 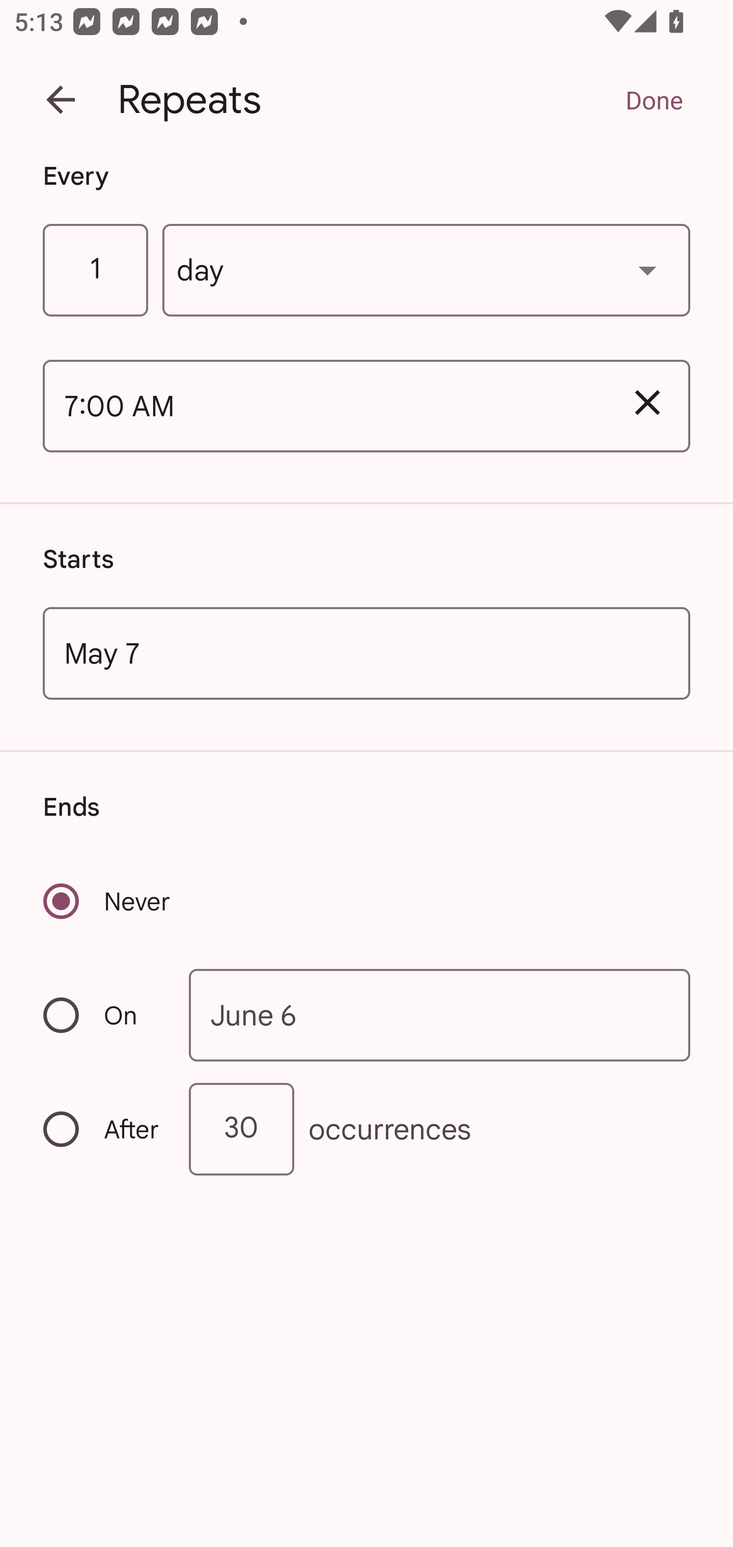 I want to click on Show dropdown menu, so click(x=647, y=270).